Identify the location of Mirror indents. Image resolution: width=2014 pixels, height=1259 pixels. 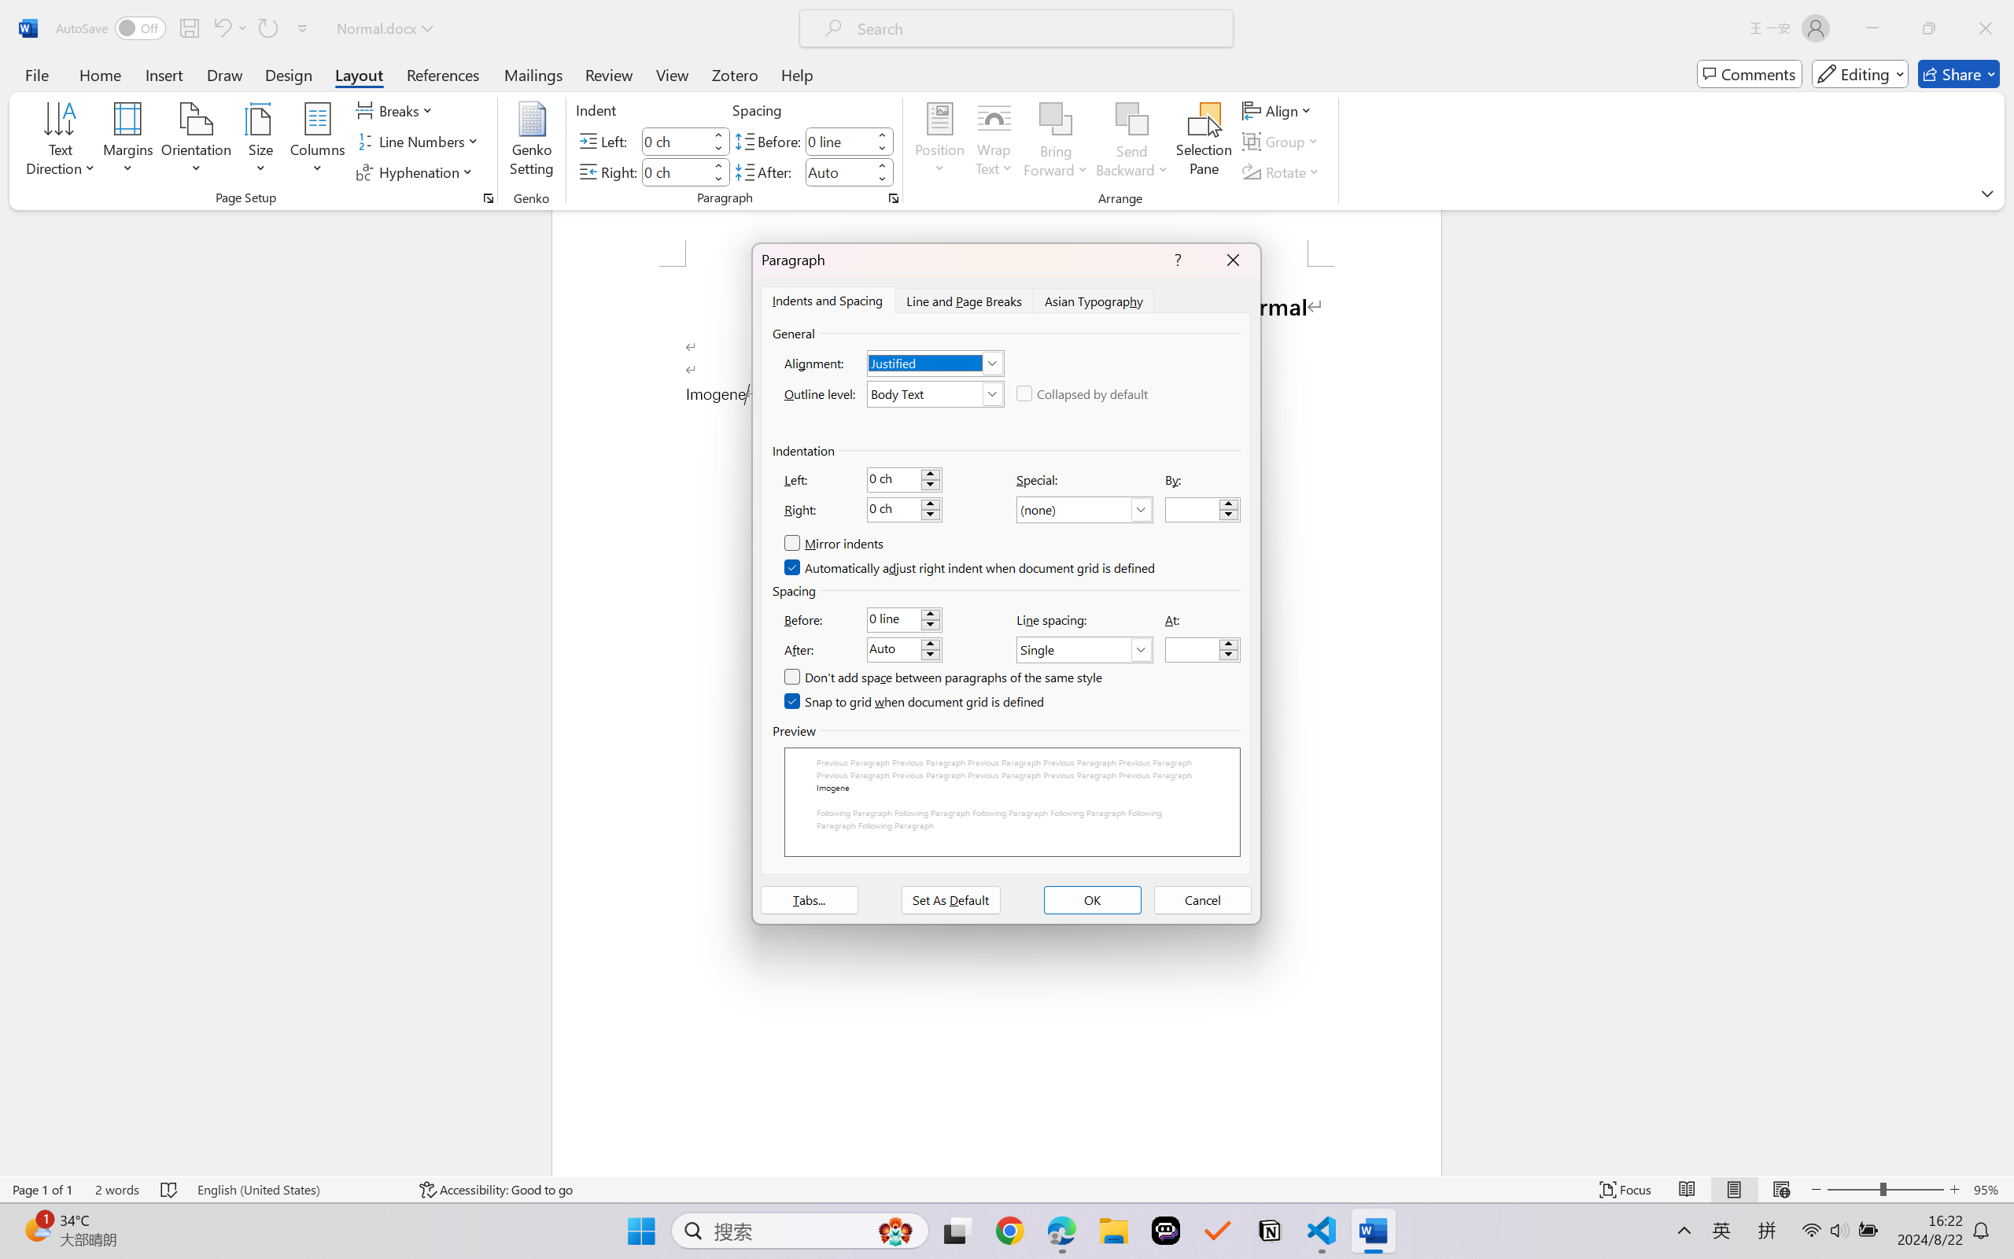
(834, 544).